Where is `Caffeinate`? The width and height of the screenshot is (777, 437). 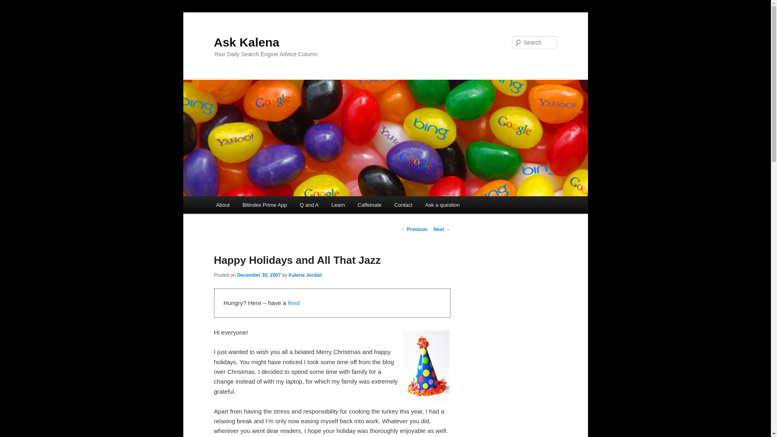
Caffeinate is located at coordinates (369, 205).